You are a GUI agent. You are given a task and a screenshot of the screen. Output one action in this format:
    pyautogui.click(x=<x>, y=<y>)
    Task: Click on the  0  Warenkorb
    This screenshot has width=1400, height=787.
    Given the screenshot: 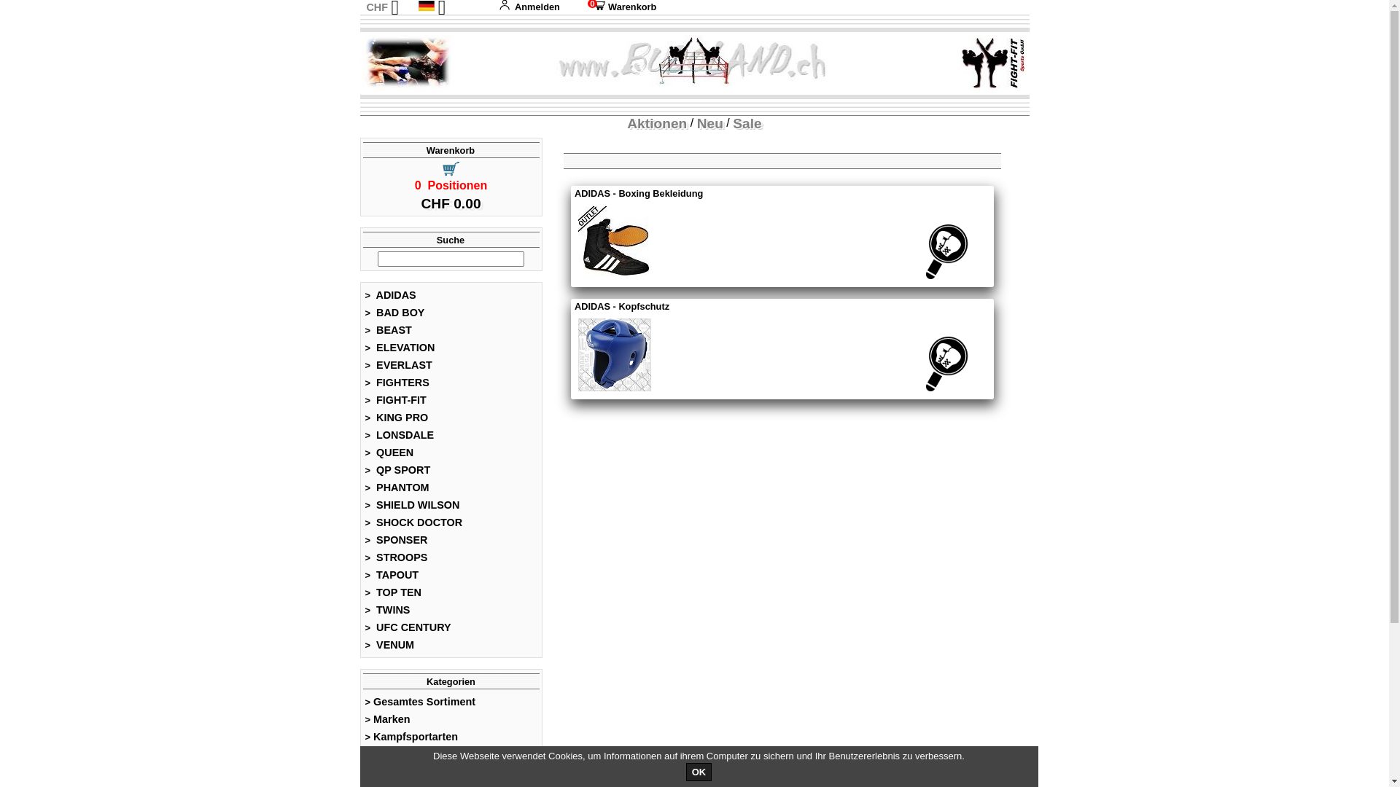 What is the action you would take?
    pyautogui.click(x=619, y=7)
    